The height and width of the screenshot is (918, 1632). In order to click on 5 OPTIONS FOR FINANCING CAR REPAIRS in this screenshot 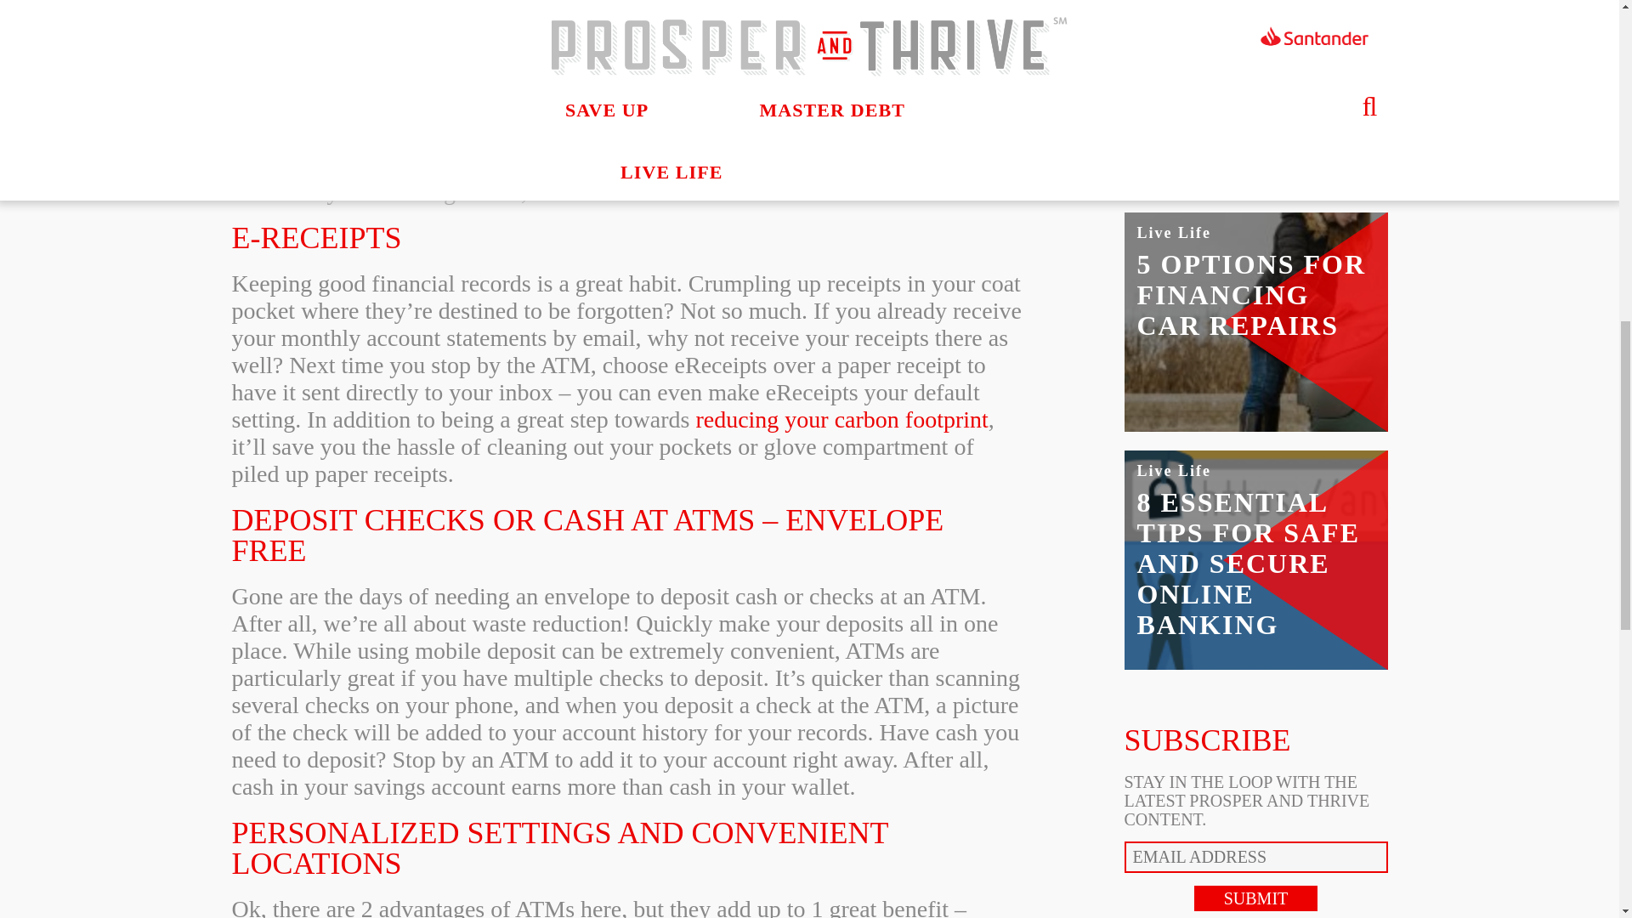, I will do `click(1252, 294)`.